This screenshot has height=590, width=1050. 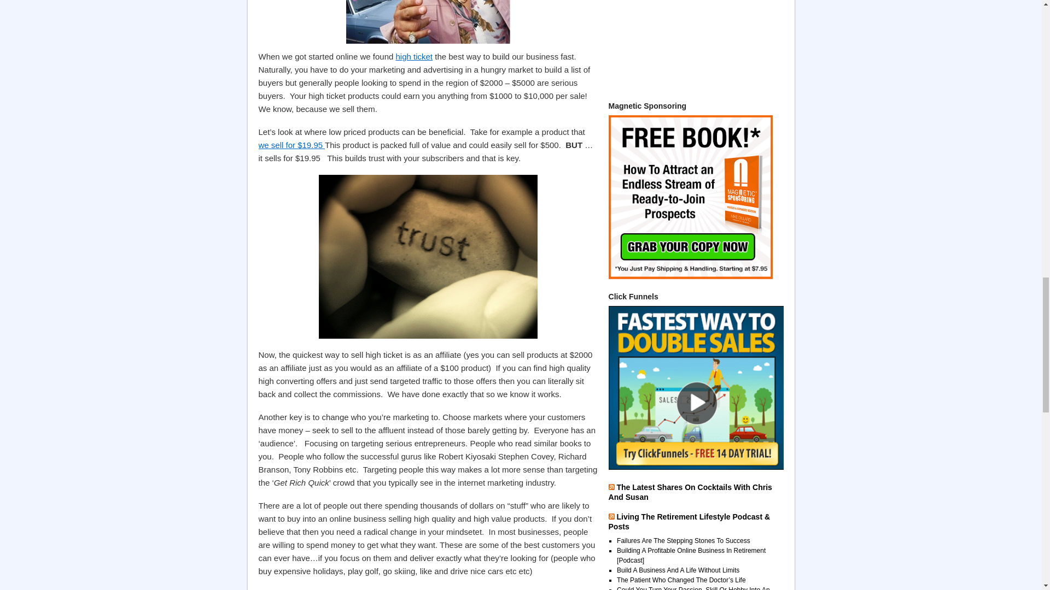 I want to click on LaptopLifestyle Sales Page, so click(x=291, y=145).